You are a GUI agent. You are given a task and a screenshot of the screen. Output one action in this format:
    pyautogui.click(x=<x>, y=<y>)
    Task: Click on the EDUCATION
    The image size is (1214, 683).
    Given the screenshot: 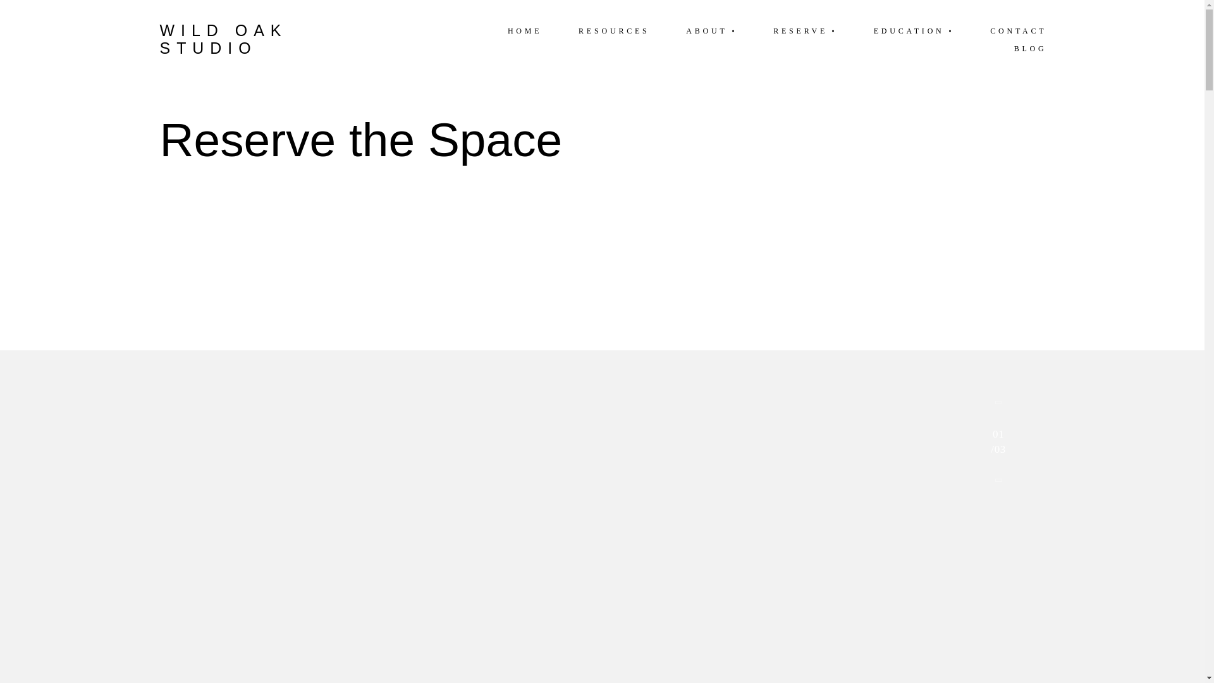 What is the action you would take?
    pyautogui.click(x=914, y=30)
    